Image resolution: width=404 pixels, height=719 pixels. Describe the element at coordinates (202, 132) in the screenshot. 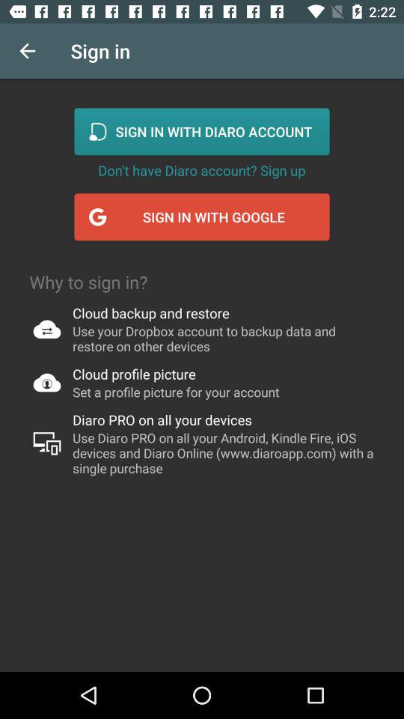

I see `go to the green colored button below sign in` at that location.